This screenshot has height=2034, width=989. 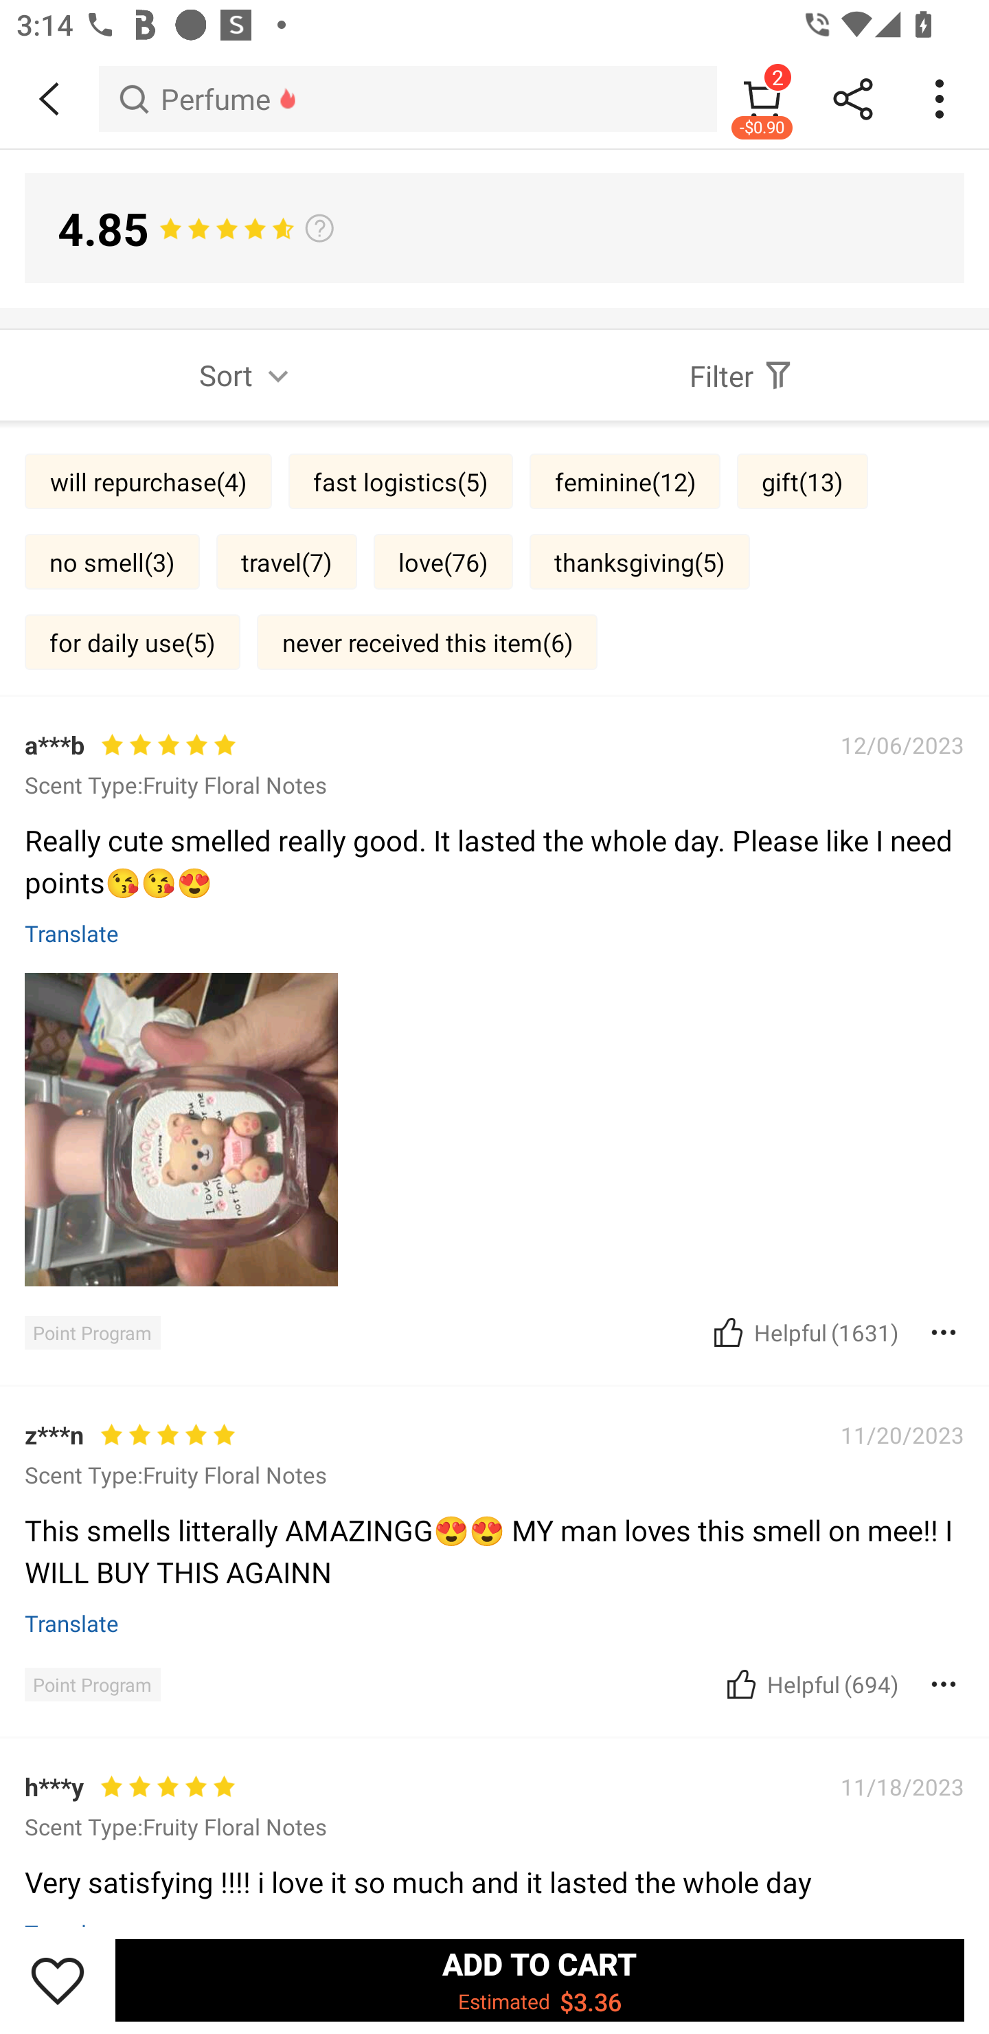 I want to click on gift(13), so click(x=802, y=481).